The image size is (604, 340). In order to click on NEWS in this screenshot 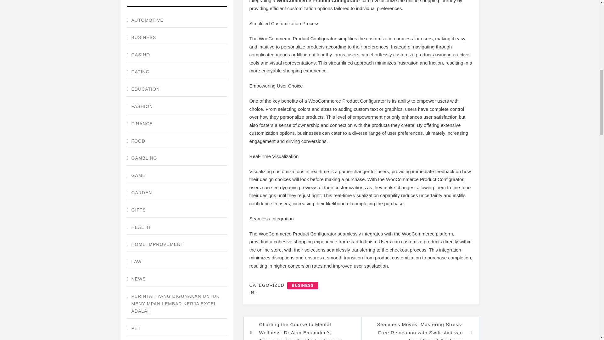, I will do `click(176, 280)`.